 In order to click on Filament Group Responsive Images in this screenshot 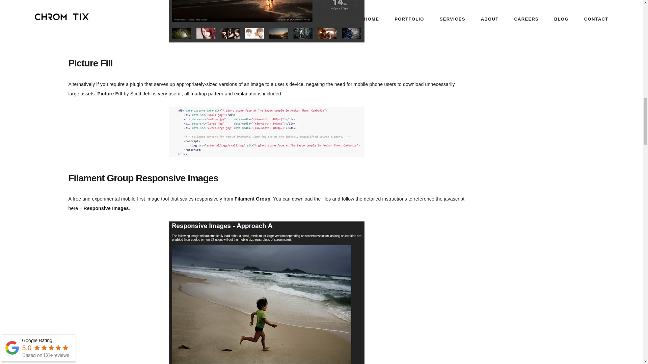, I will do `click(143, 178)`.